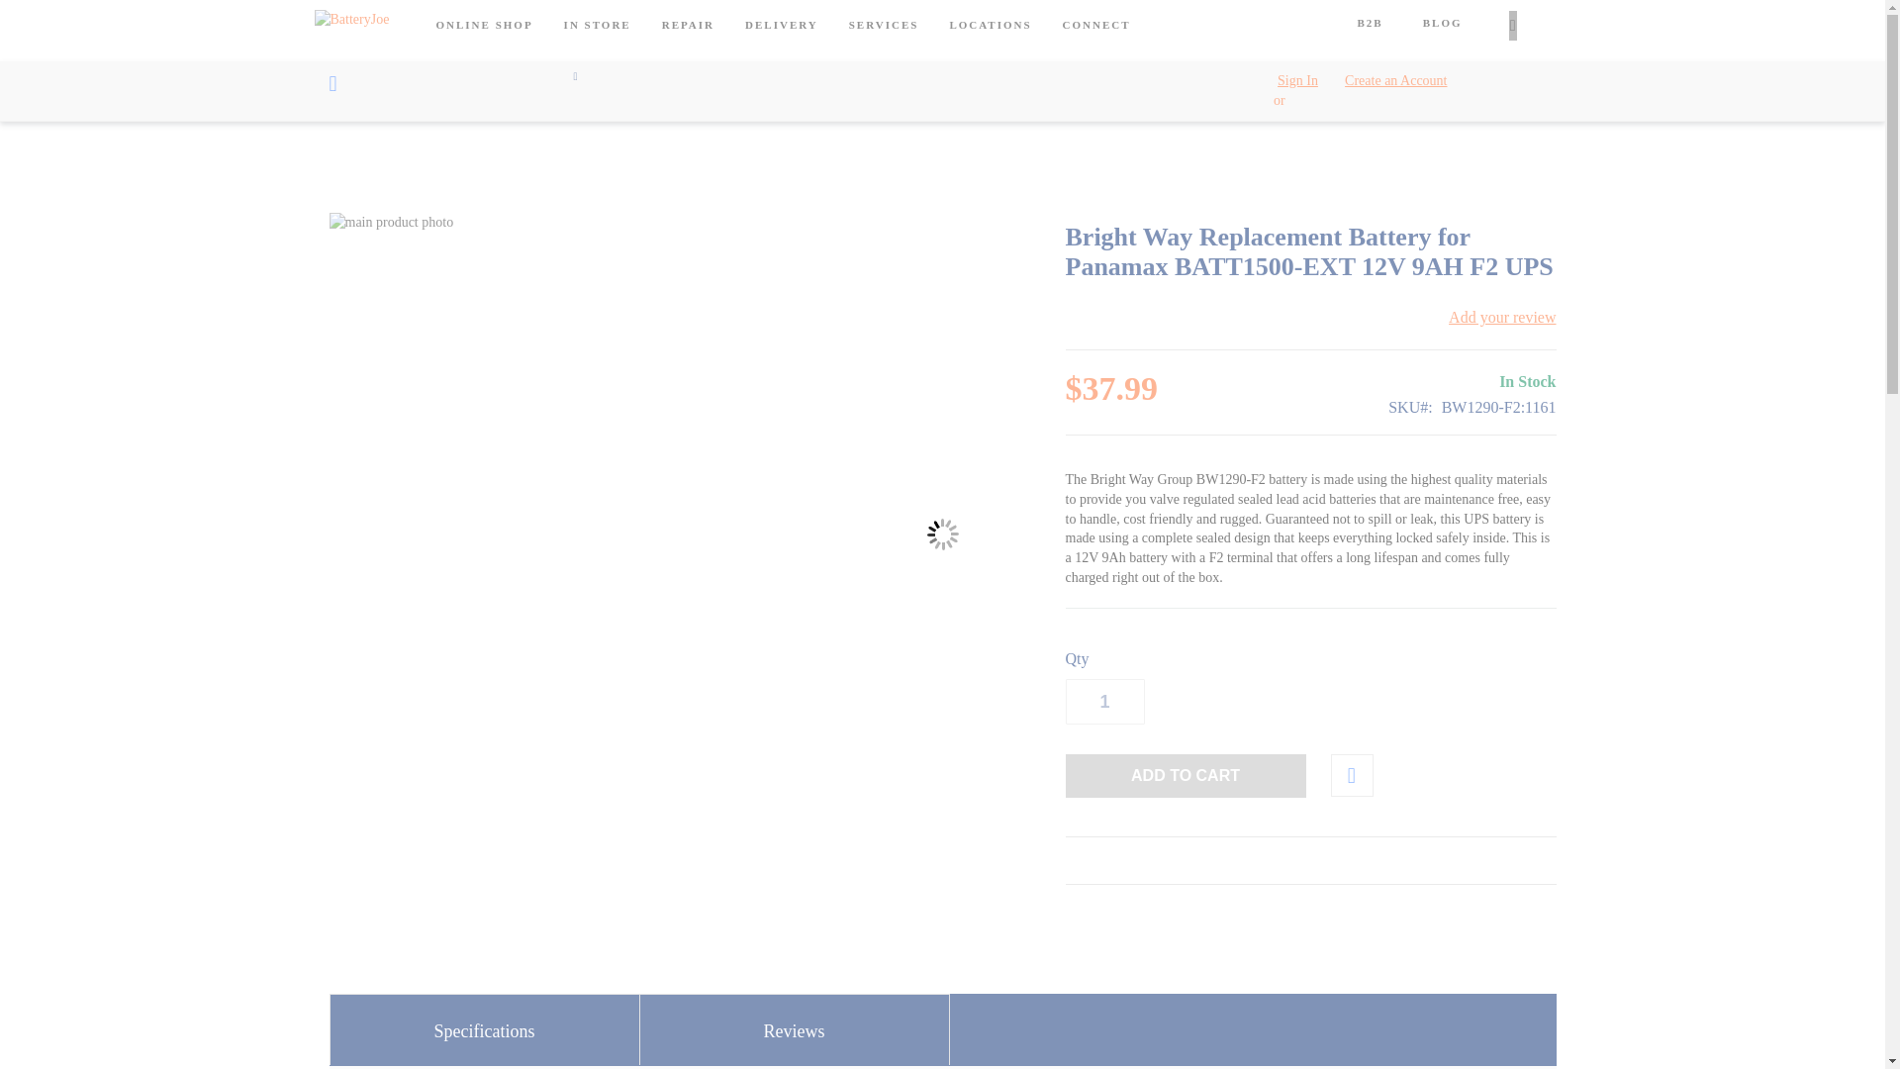 The height and width of the screenshot is (1069, 1900). Describe the element at coordinates (369, 61) in the screenshot. I see `BatteryJoe` at that location.